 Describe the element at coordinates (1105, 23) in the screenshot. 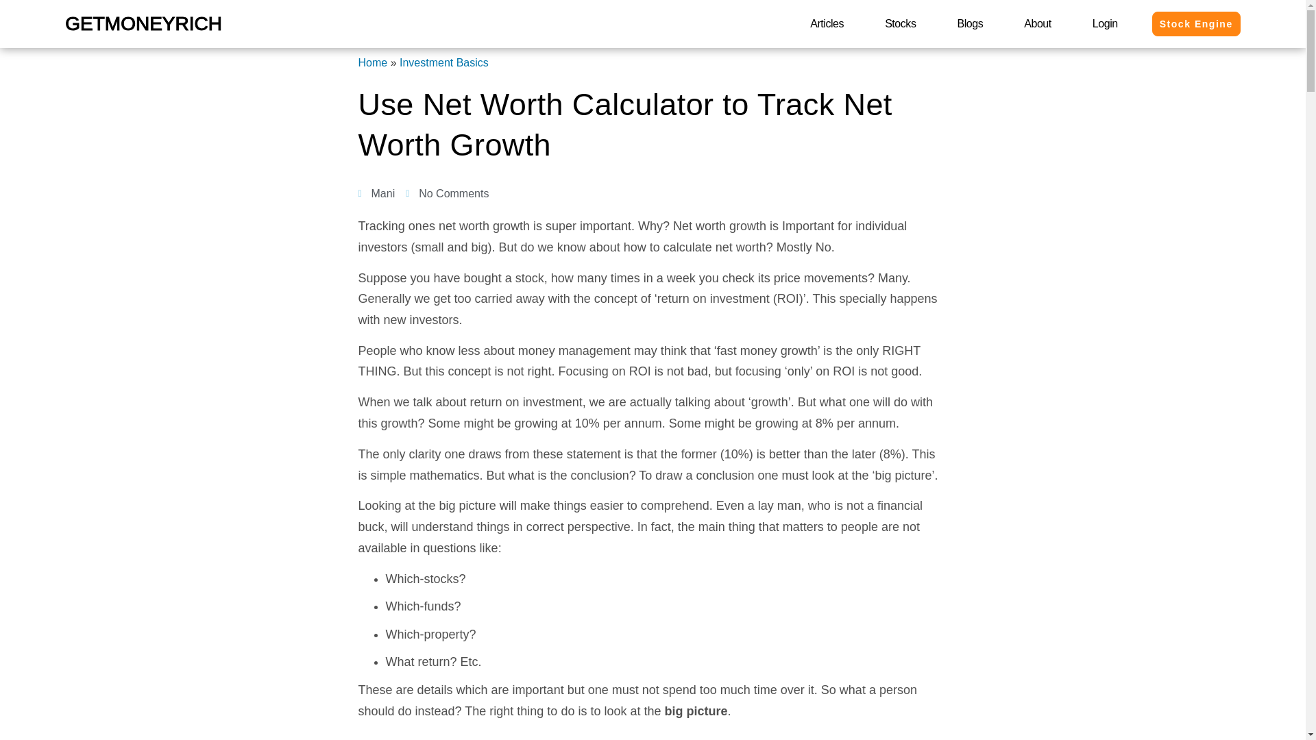

I see `Login` at that location.